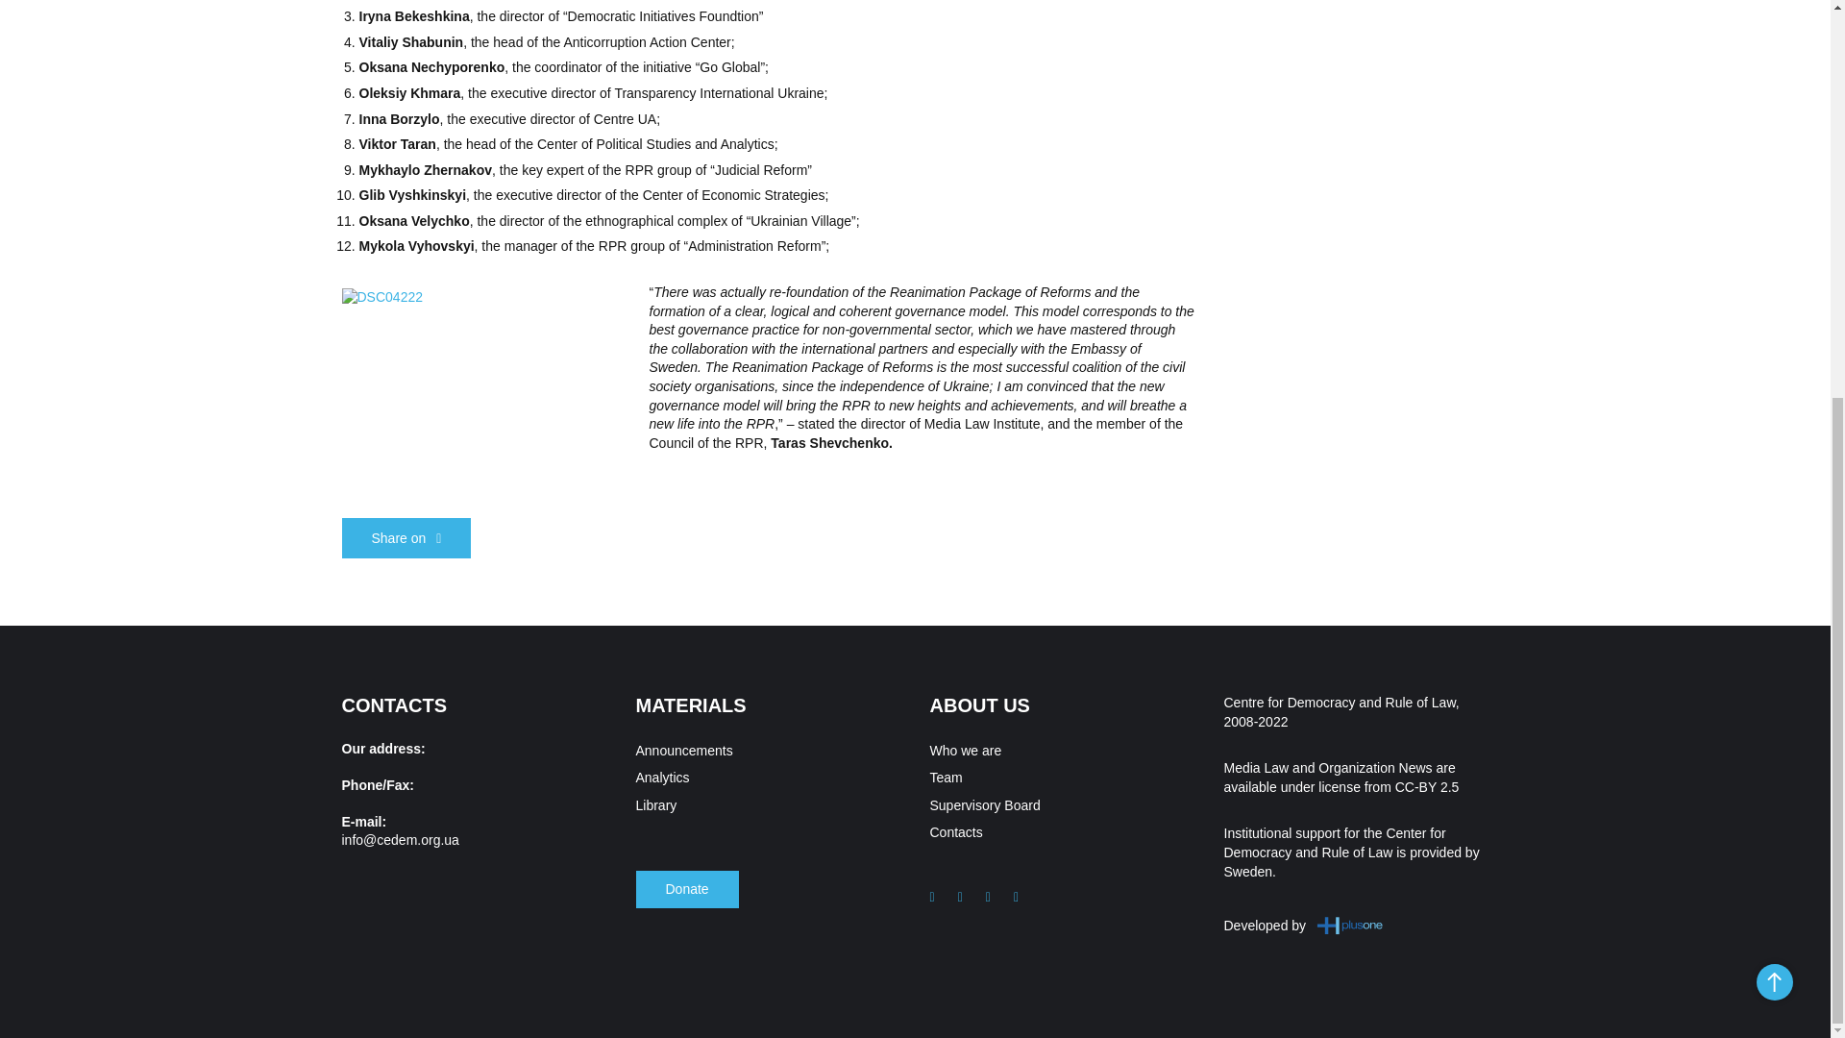 Image resolution: width=1845 pixels, height=1038 pixels. I want to click on Facebook share, so click(406, 538).